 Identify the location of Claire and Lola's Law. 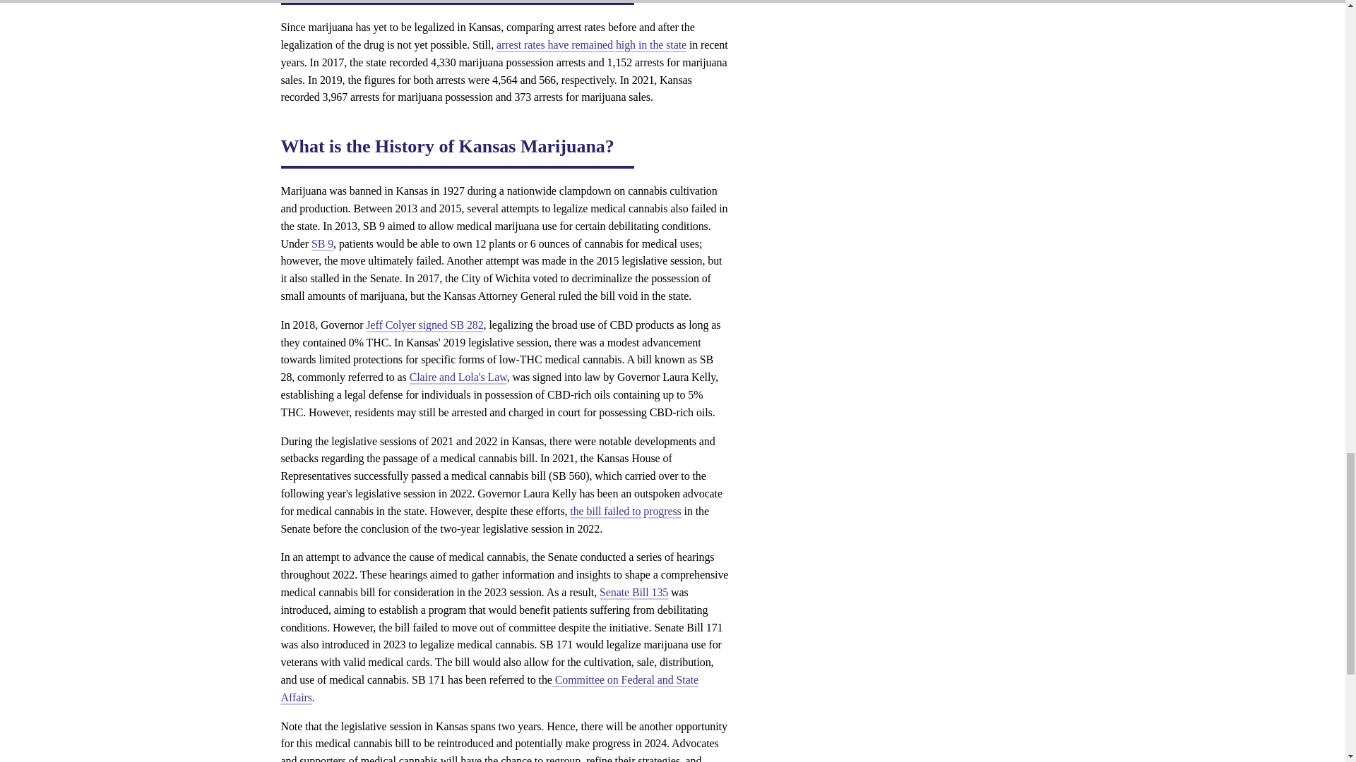
(458, 377).